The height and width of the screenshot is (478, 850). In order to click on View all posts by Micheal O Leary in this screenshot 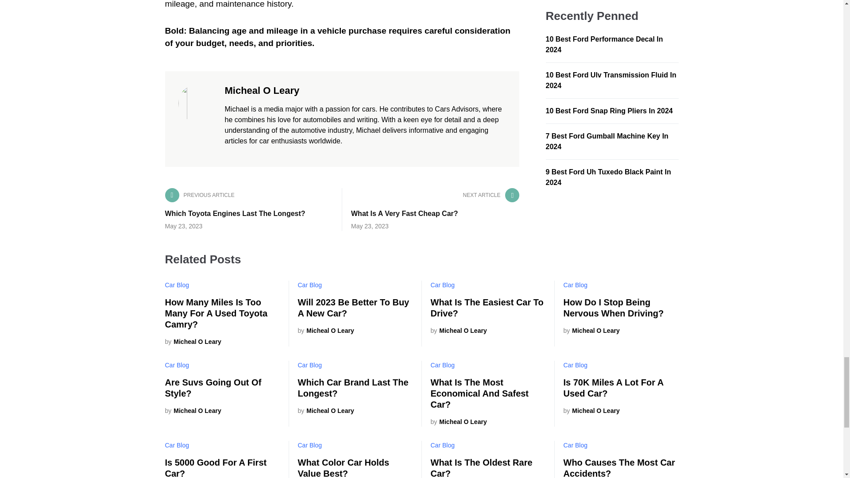, I will do `click(591, 331)`.